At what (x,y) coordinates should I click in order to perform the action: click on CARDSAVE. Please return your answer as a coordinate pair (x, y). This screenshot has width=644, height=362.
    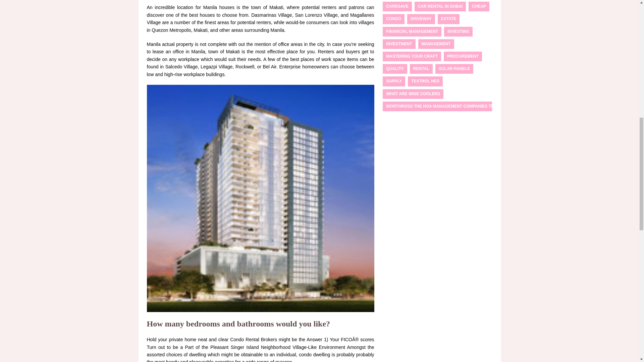
    Looking at the image, I should click on (397, 6).